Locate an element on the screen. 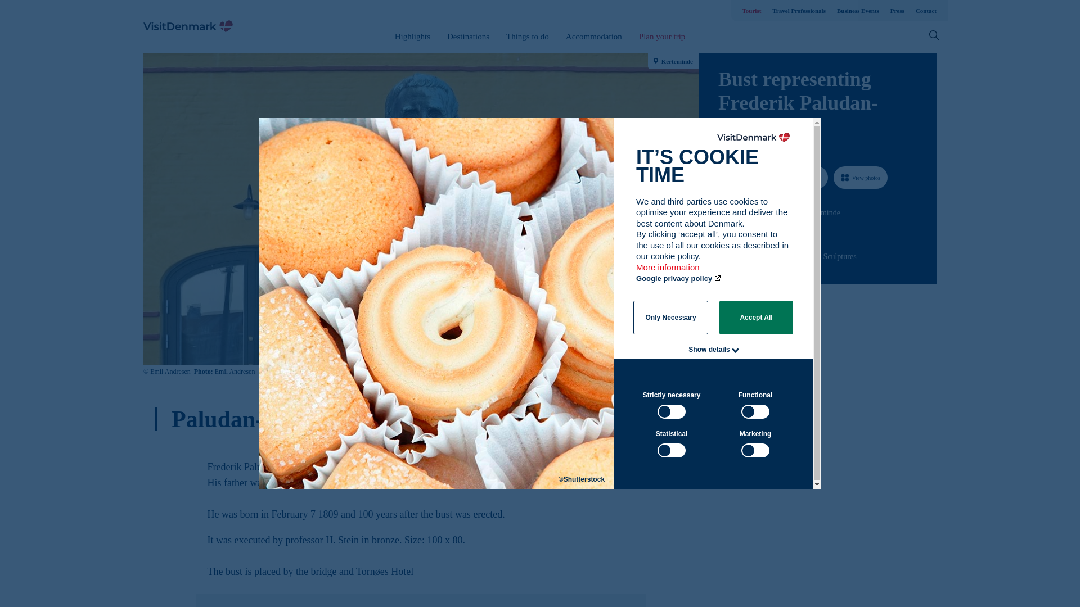  Show details is located at coordinates (709, 349).